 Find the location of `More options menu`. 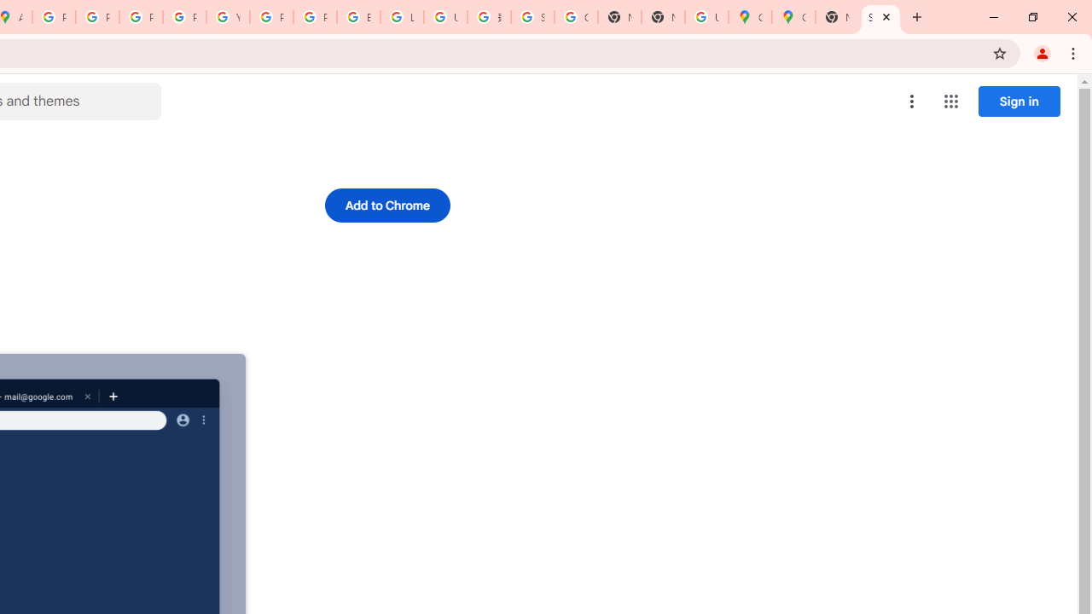

More options menu is located at coordinates (912, 101).